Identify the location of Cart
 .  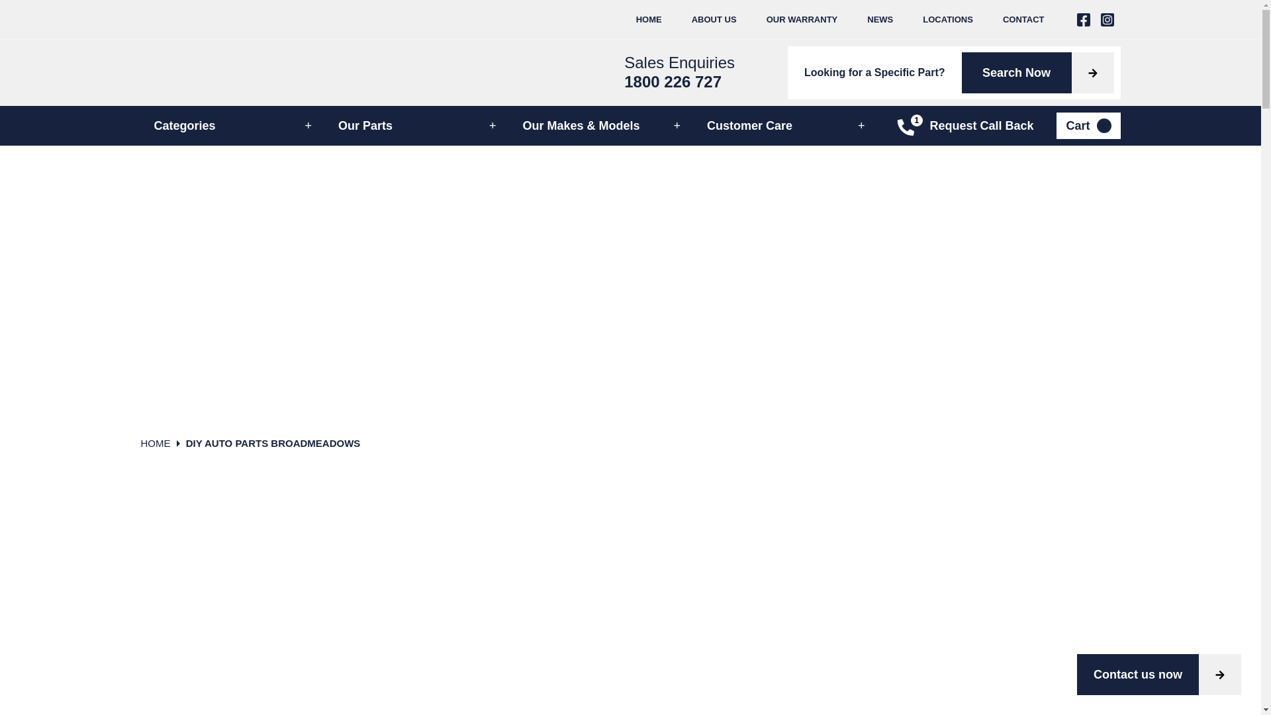
(1088, 126).